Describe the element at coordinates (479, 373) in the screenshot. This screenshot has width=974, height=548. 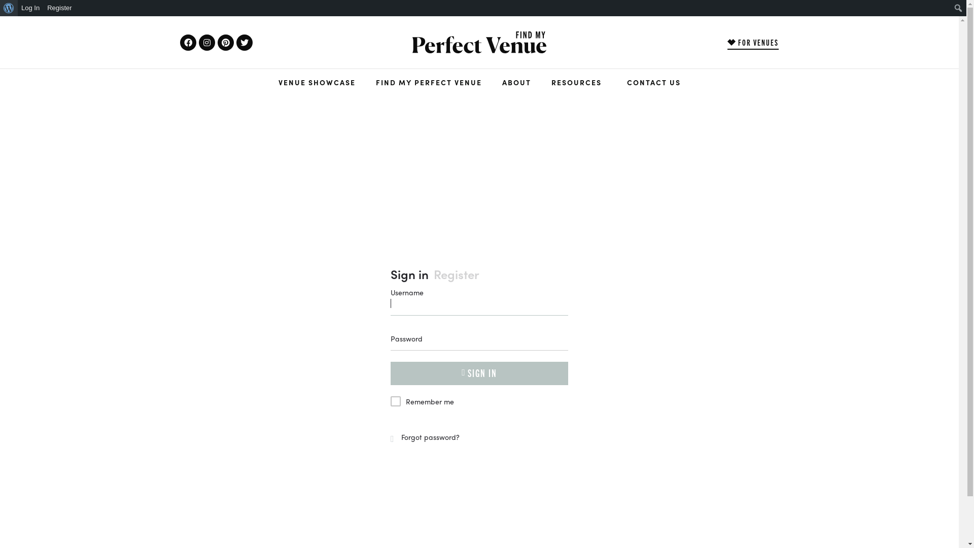
I see `SIGN IN` at that location.